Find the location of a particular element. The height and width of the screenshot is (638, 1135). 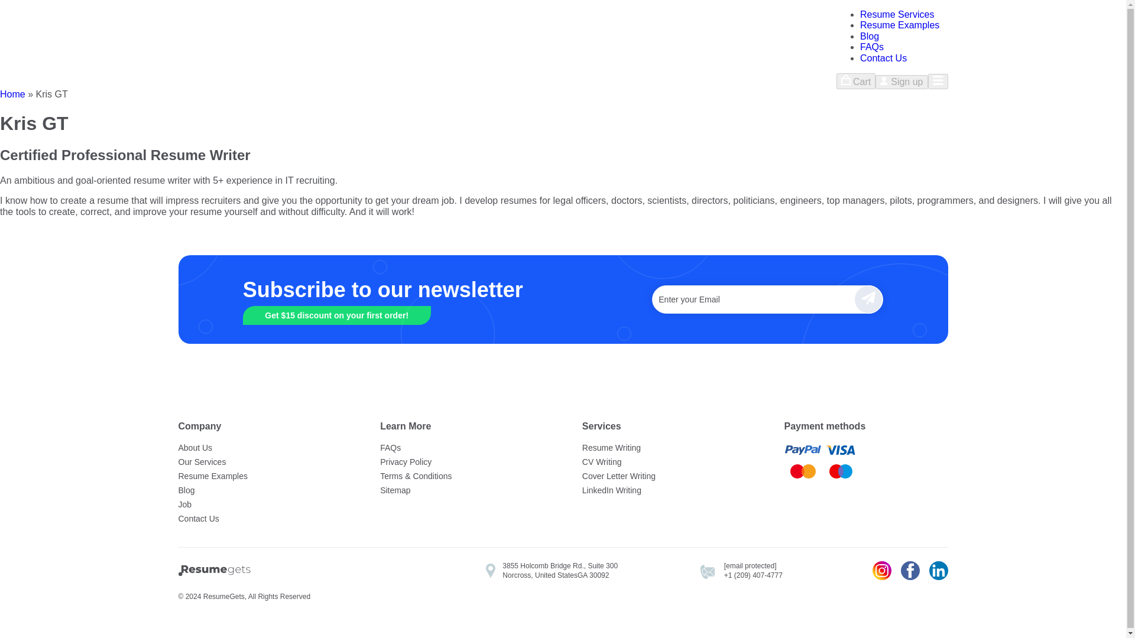

Resume Services is located at coordinates (897, 14).